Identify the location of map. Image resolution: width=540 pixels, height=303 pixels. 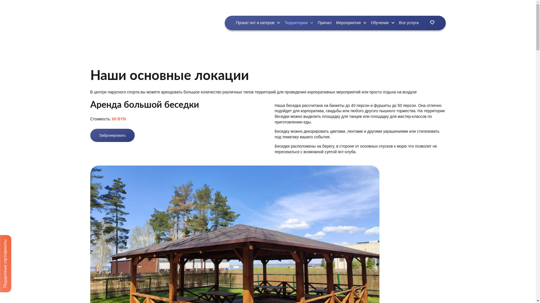
(420, 9).